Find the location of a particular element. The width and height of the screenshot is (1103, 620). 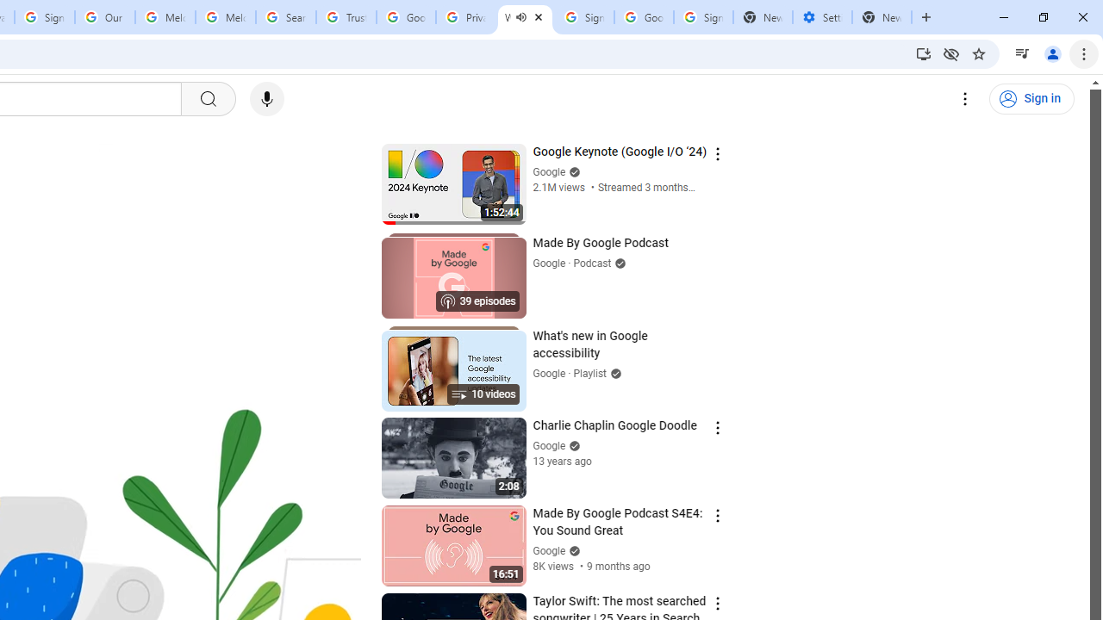

Settings - Addresses and more is located at coordinates (822, 17).